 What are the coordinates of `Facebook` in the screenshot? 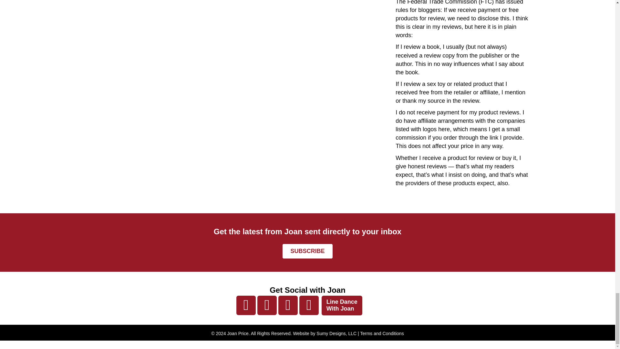 It's located at (246, 305).